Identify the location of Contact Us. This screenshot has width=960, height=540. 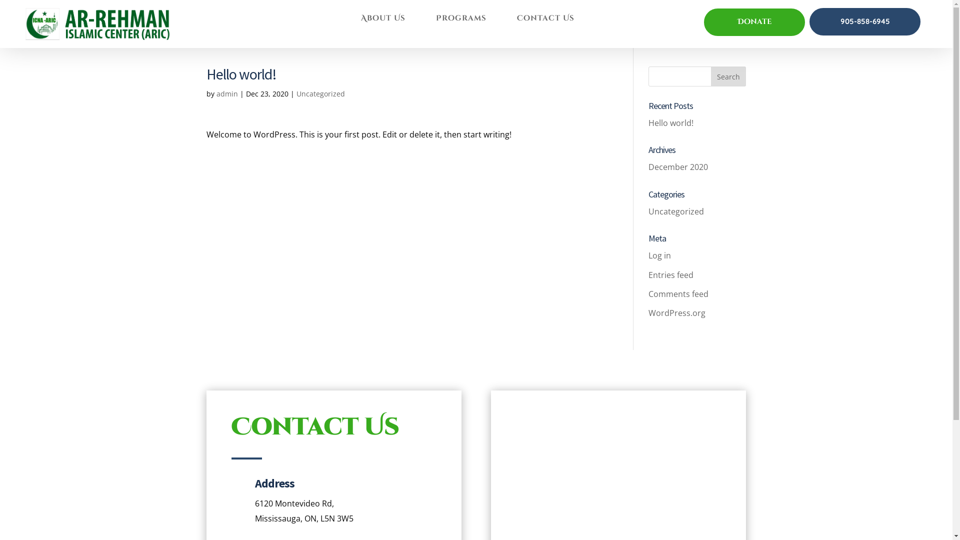
(546, 20).